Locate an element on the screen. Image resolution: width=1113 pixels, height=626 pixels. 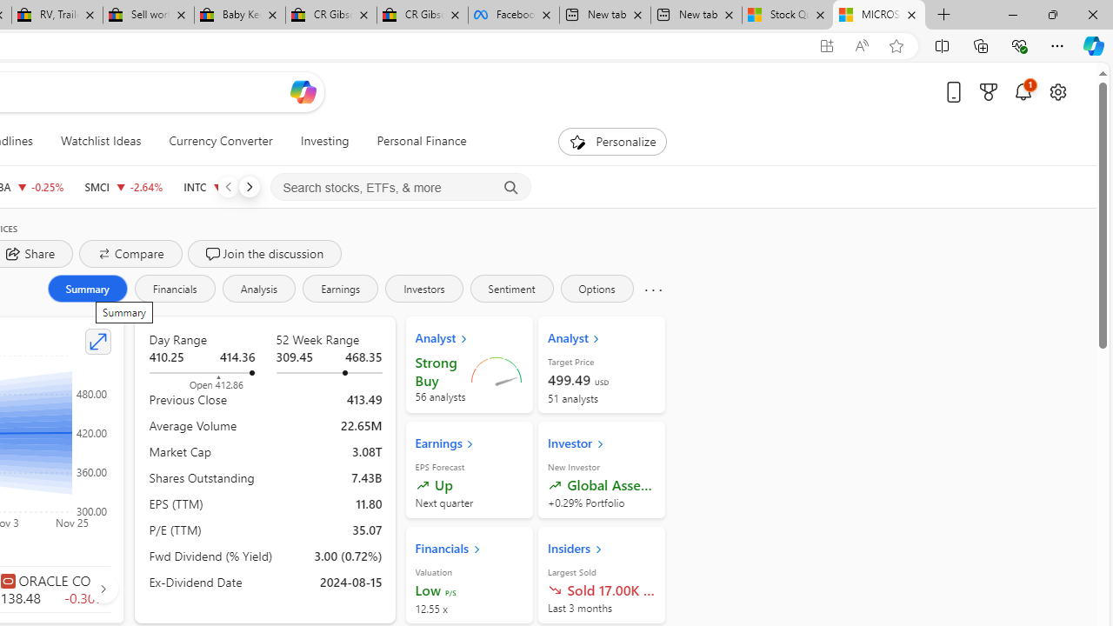
Baby Keepsakes & Announcements for sale | eBay is located at coordinates (240, 16).